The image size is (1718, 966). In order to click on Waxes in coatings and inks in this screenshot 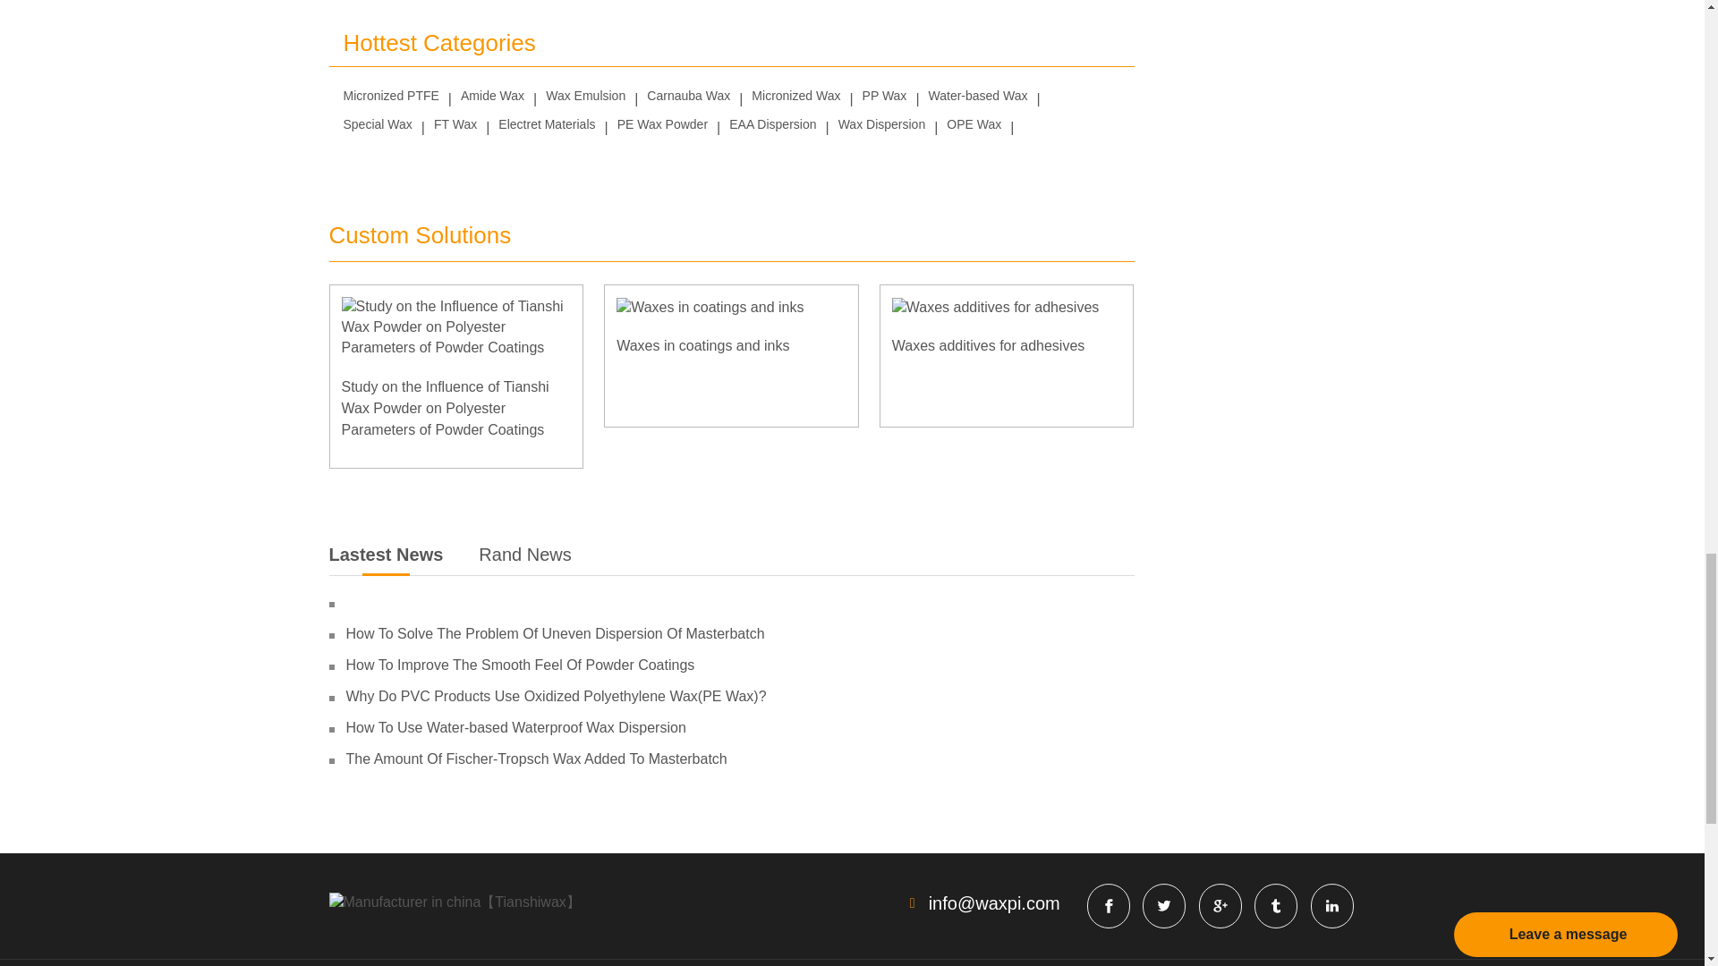, I will do `click(710, 308)`.